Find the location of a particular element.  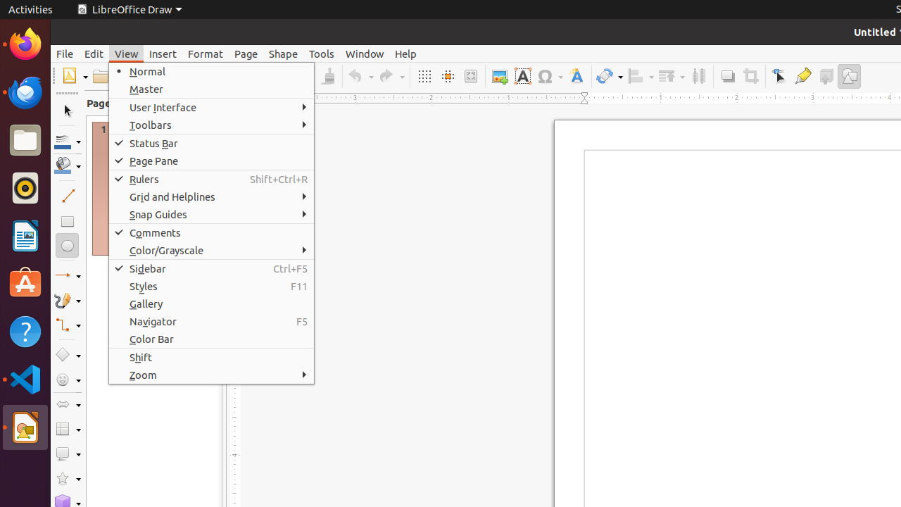

Color Bar is located at coordinates (211, 339).